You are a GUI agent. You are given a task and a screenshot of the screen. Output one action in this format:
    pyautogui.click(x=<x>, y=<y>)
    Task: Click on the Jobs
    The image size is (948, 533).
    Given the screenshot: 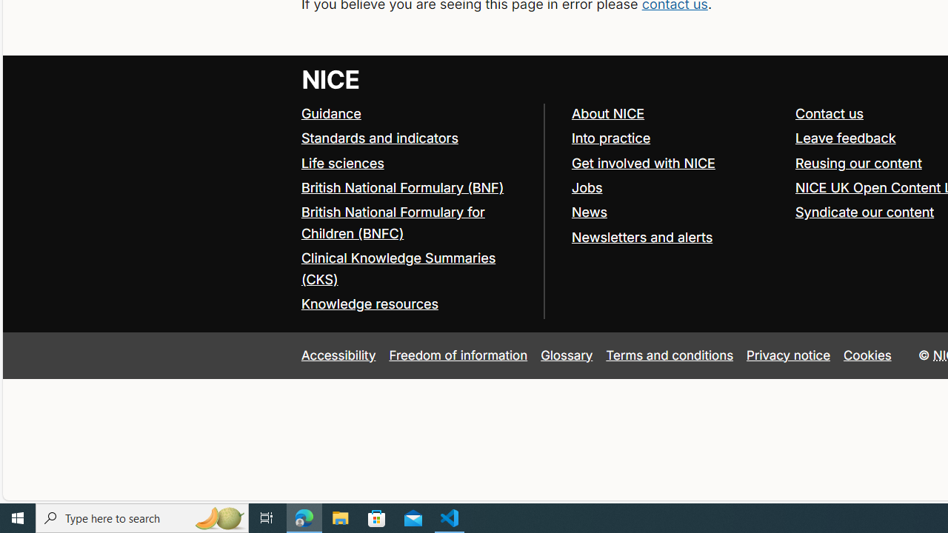 What is the action you would take?
    pyautogui.click(x=587, y=187)
    